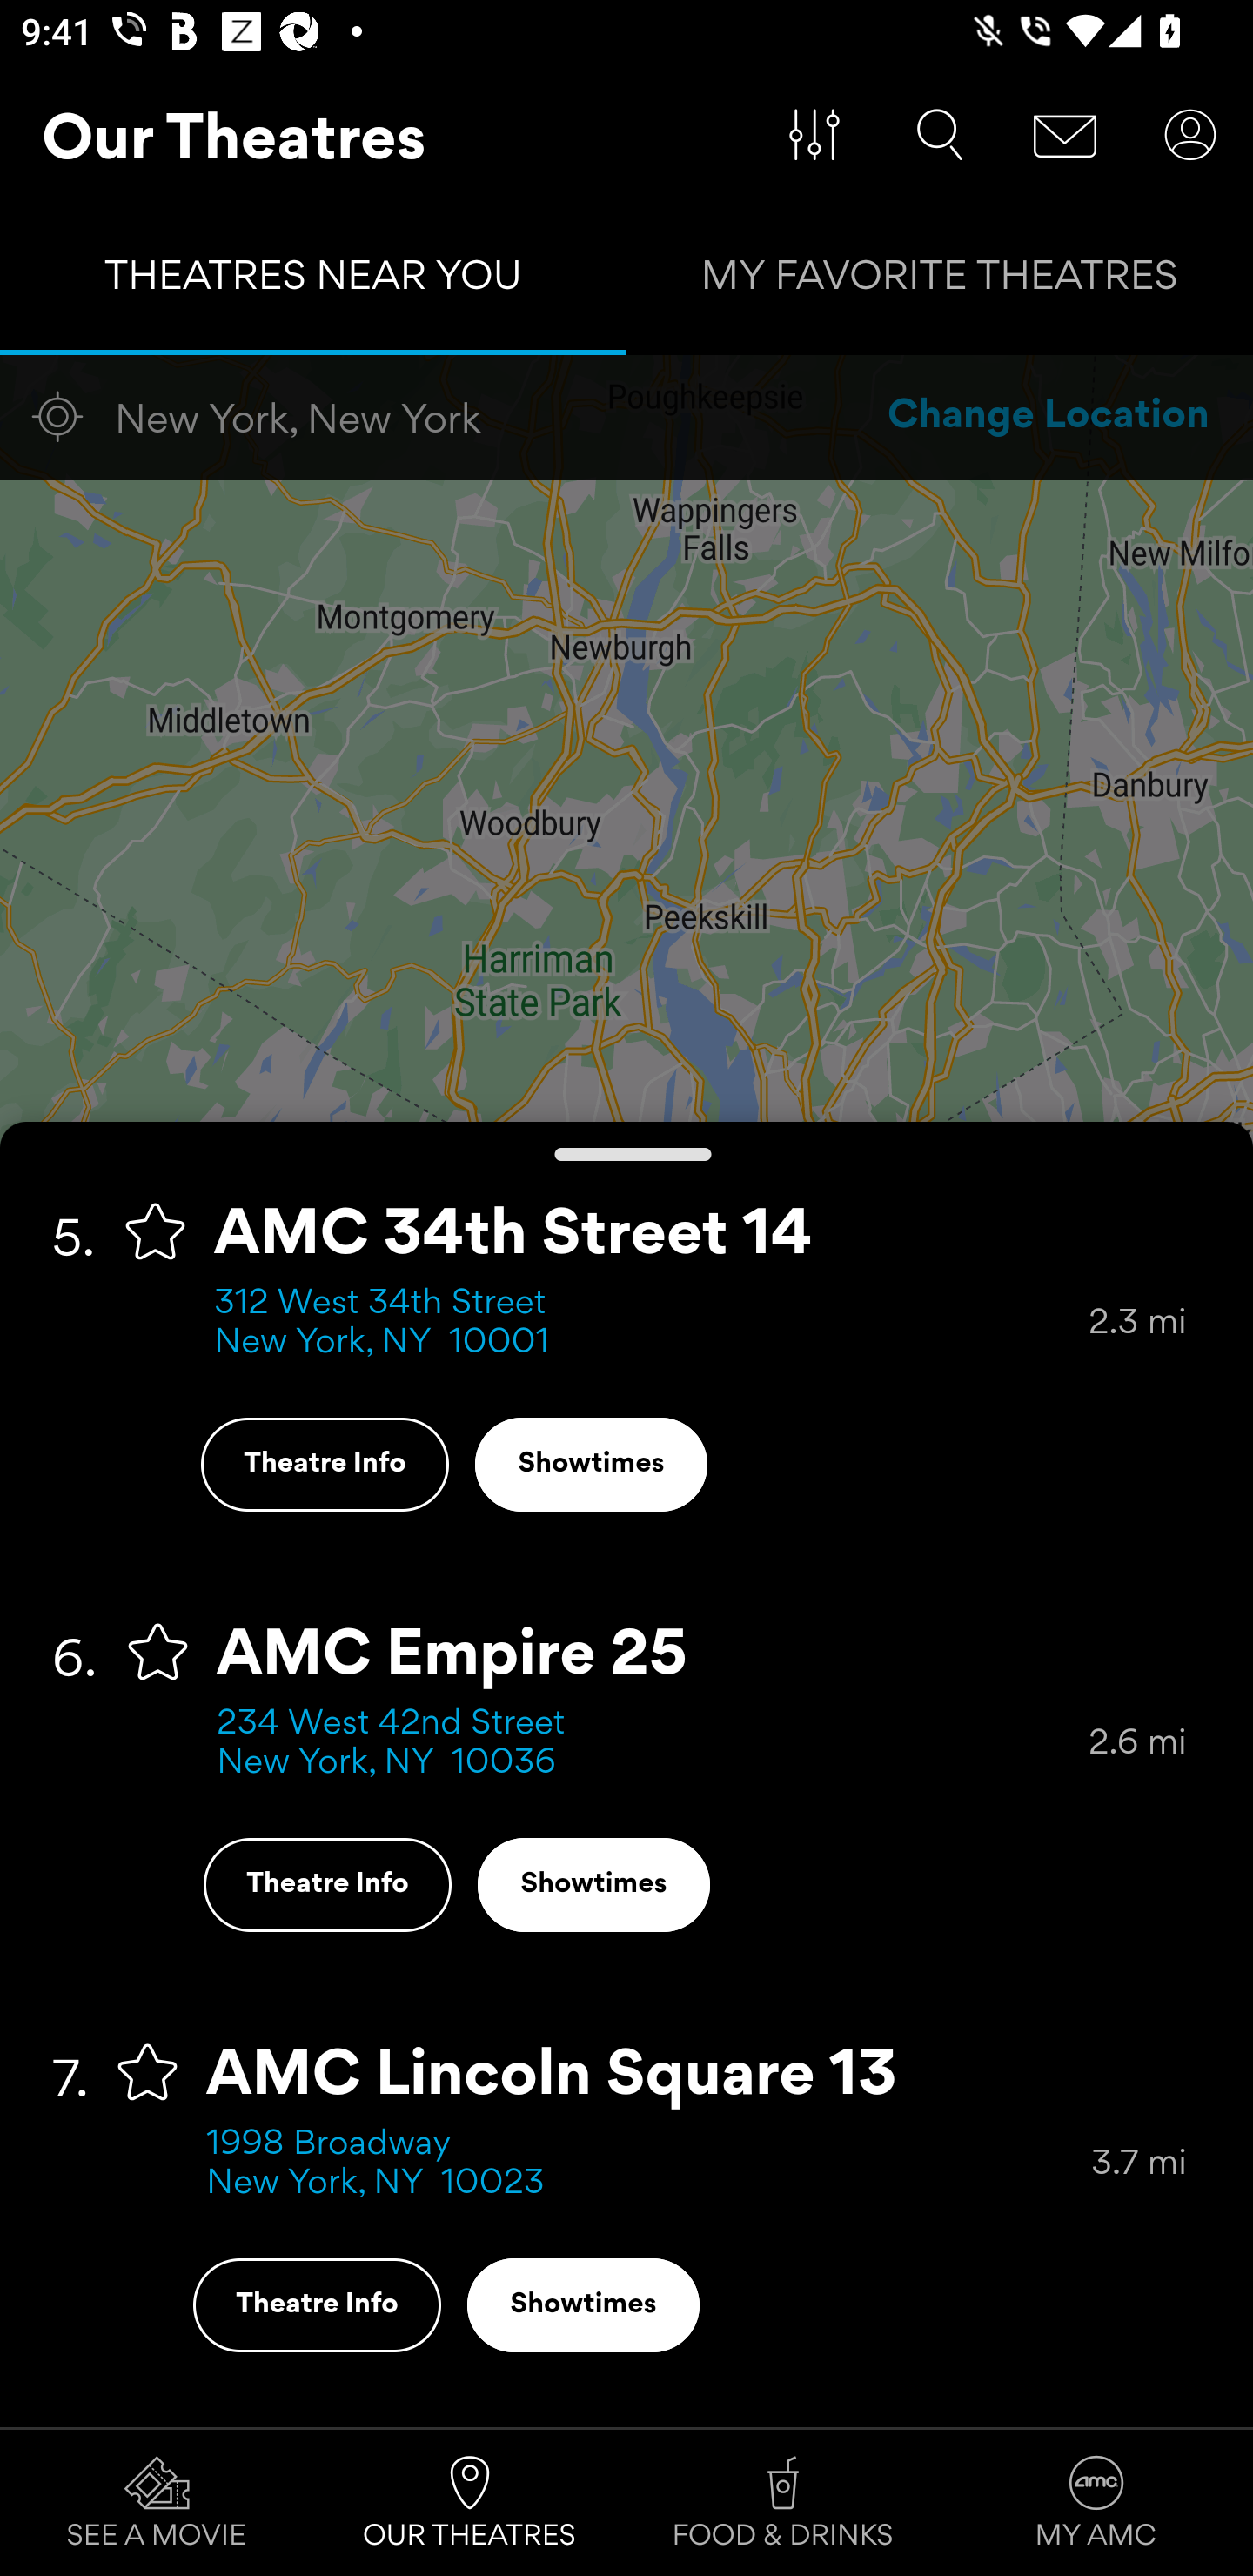 Image resolution: width=1253 pixels, height=2576 pixels. What do you see at coordinates (783, 2503) in the screenshot?
I see `FOOD & DRINKS
Tab 3 of 4` at bounding box center [783, 2503].